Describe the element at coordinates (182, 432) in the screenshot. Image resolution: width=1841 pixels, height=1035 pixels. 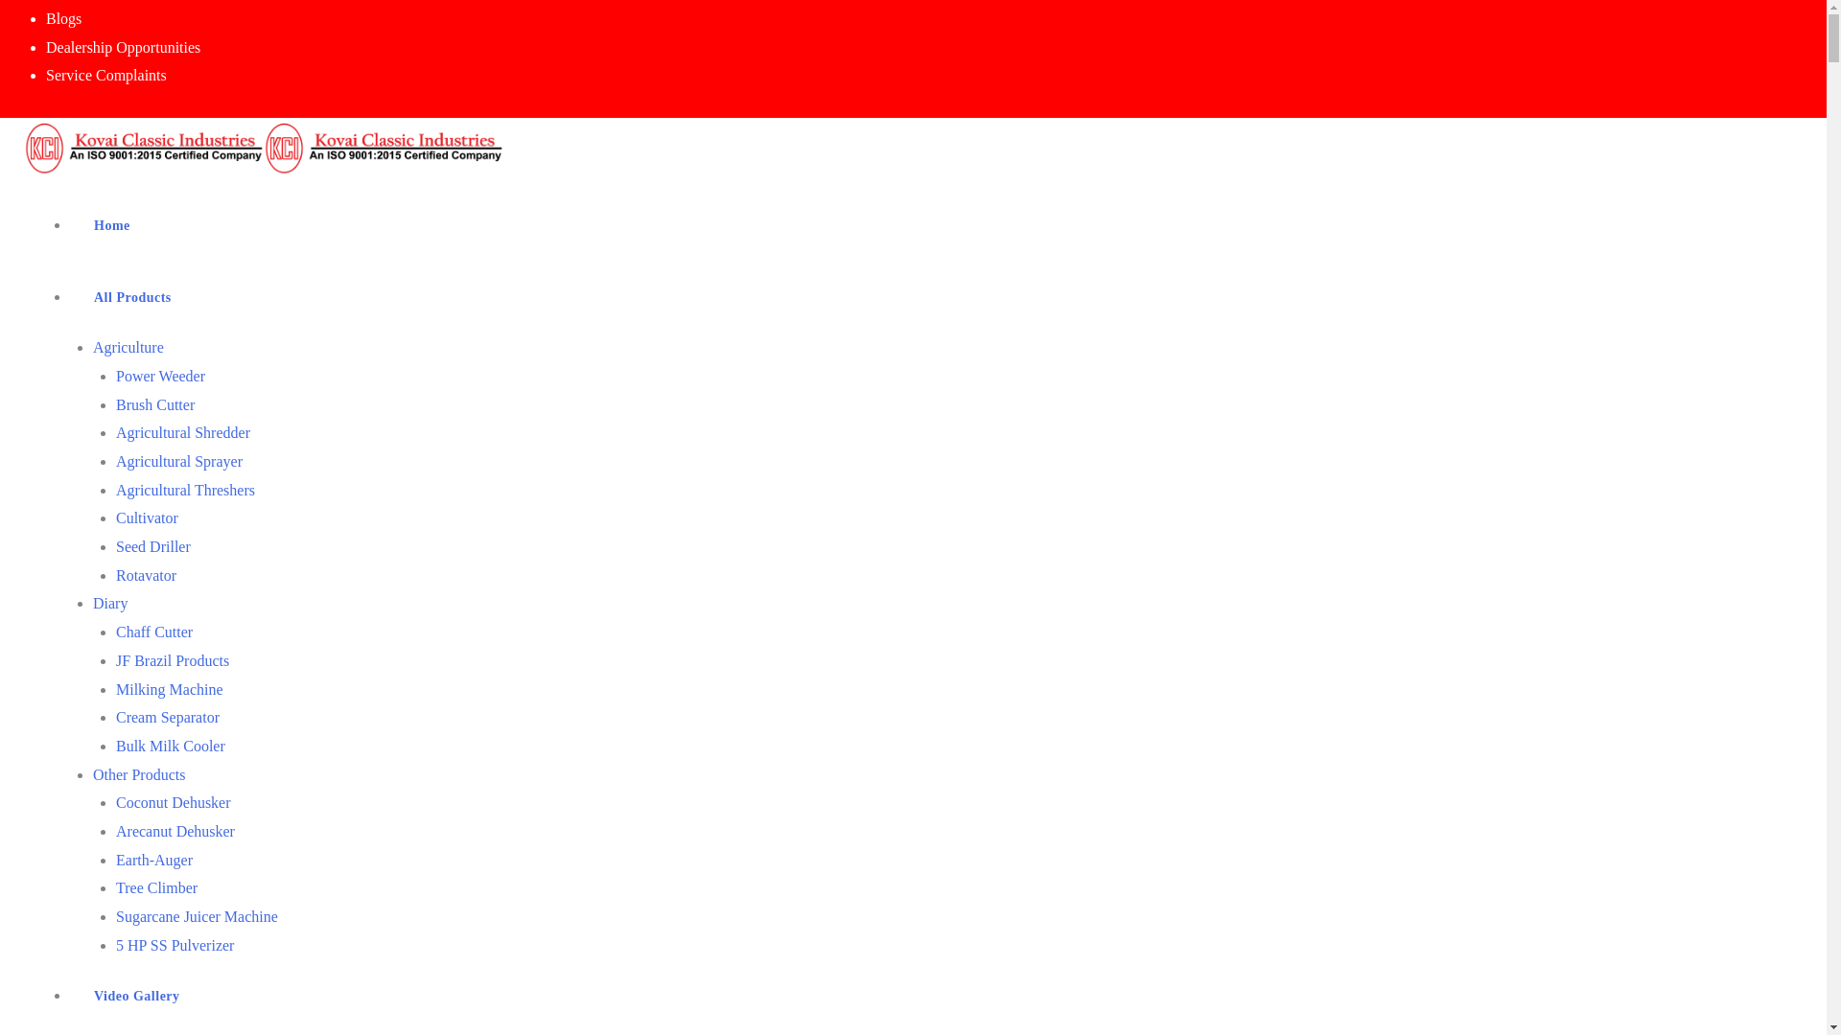
I see `Agricultural Shredder` at that location.